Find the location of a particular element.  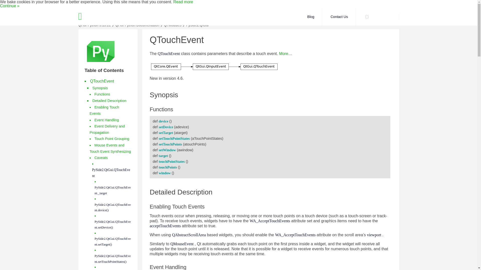

PySide2.QtGui.PySide2.QtGui.QTouchEvent.setTarget is located at coordinates (166, 132).